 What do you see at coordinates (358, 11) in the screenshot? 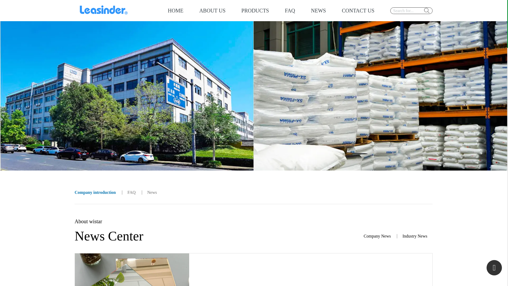
I see `CONTACT US` at bounding box center [358, 11].